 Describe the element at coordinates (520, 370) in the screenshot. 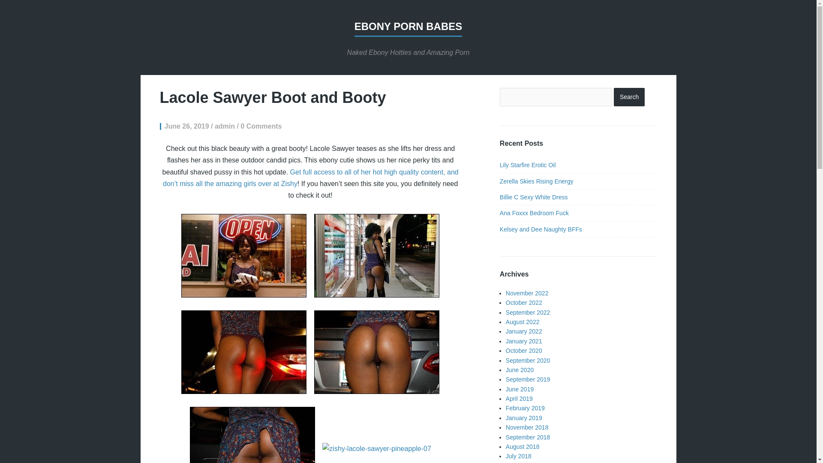

I see `June 2020` at that location.